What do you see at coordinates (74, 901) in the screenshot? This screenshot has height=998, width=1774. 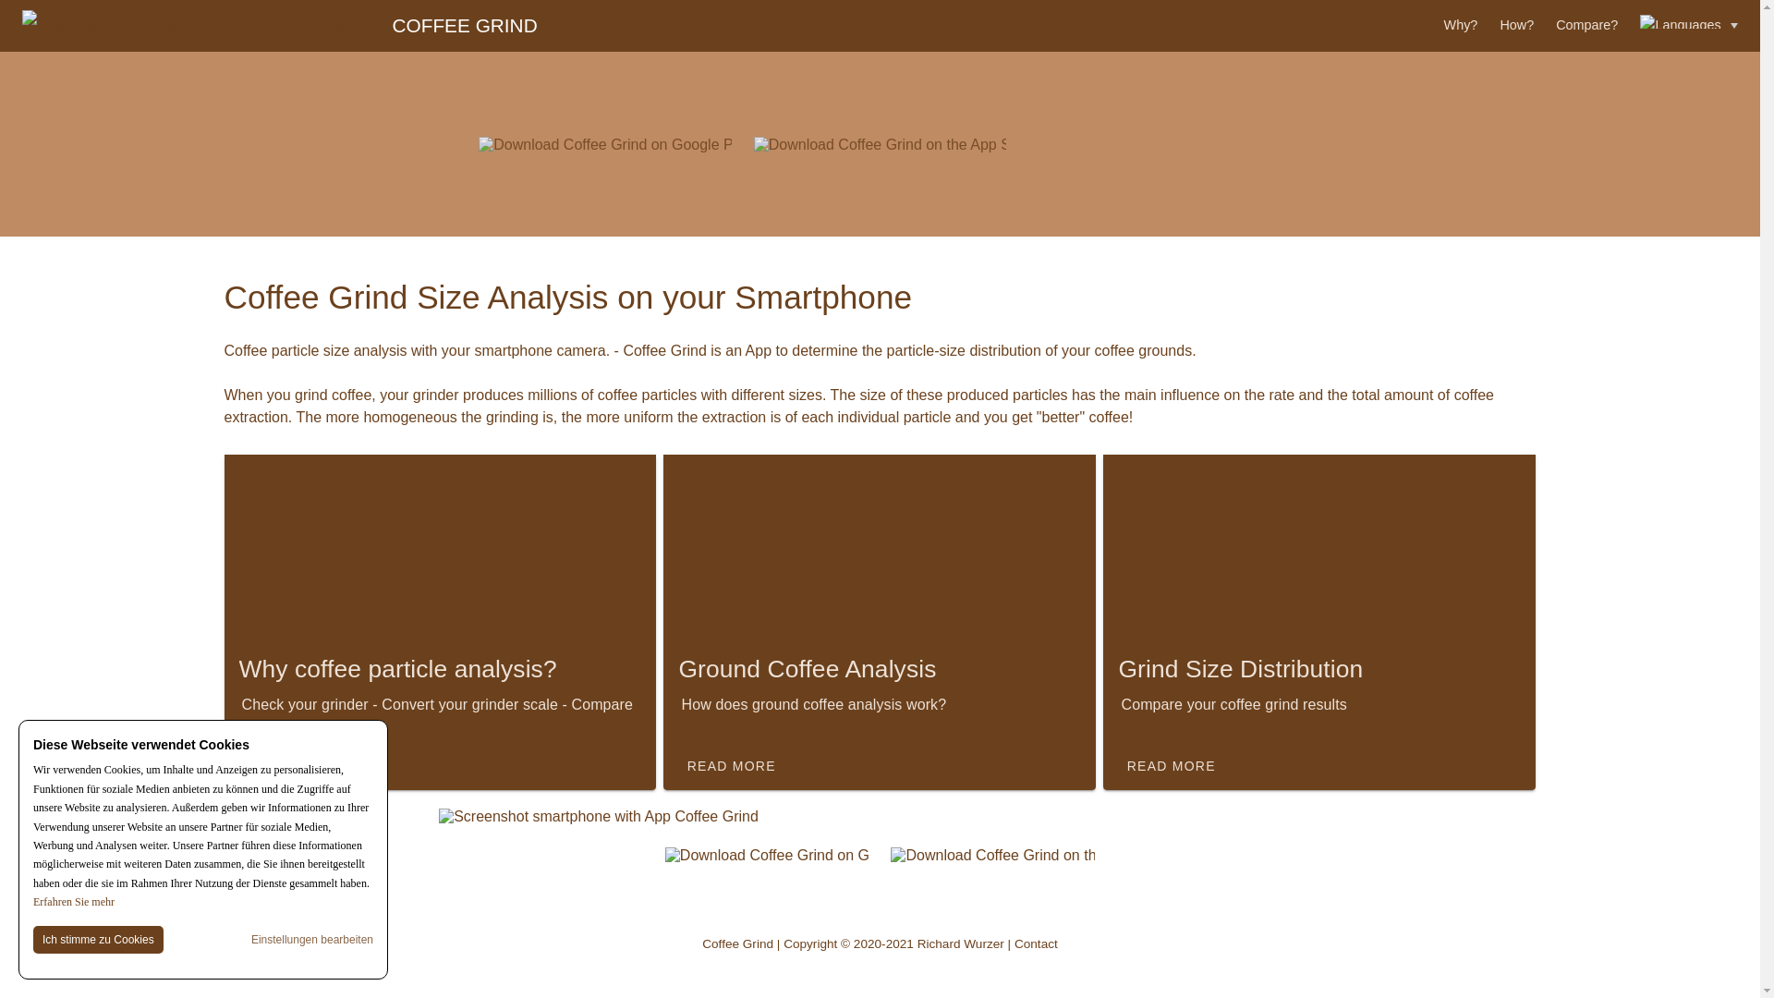 I see `Erfahren Sie mehr` at bounding box center [74, 901].